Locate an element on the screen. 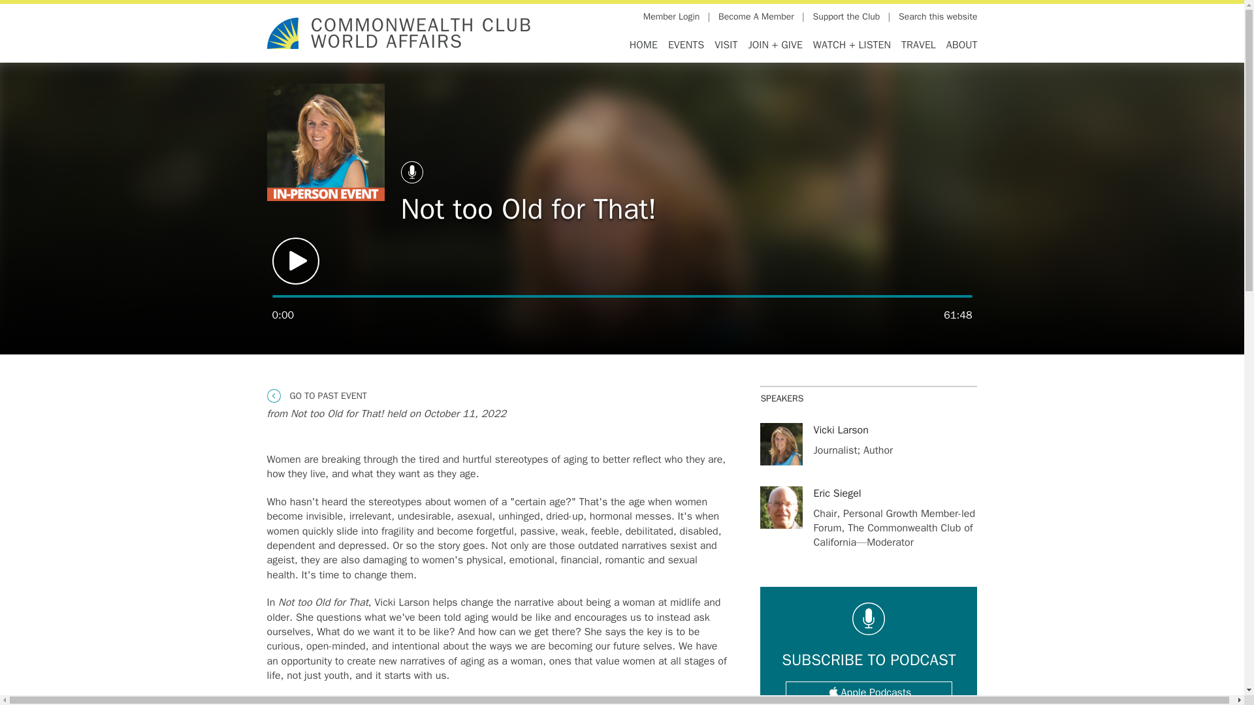 The height and width of the screenshot is (705, 1254). Not too Old for That! is located at coordinates (325, 142).